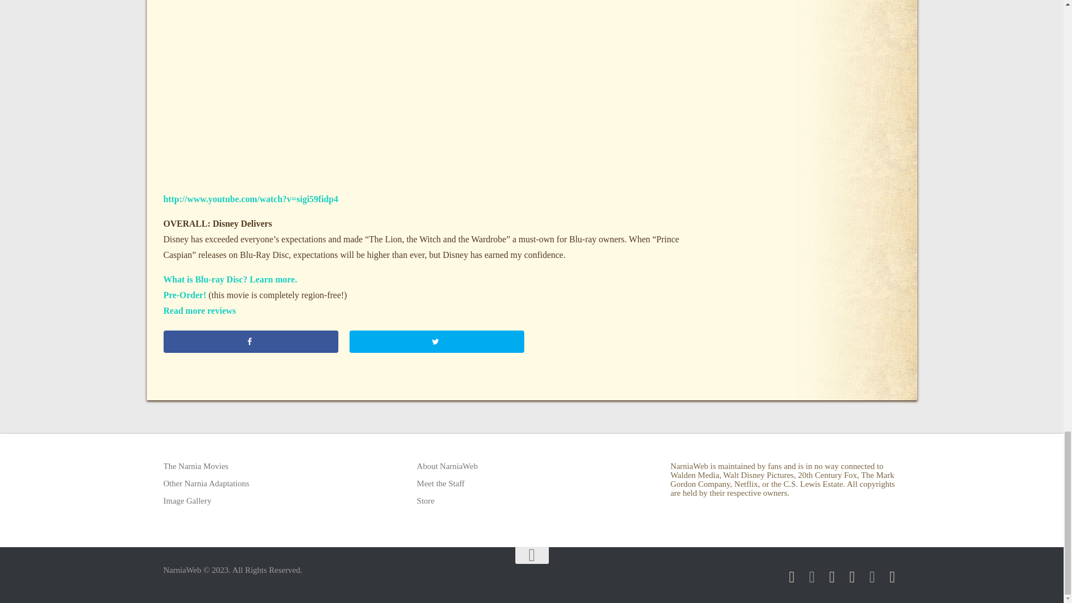 The image size is (1072, 603). I want to click on NarniaWeb on Facebook, so click(792, 577).